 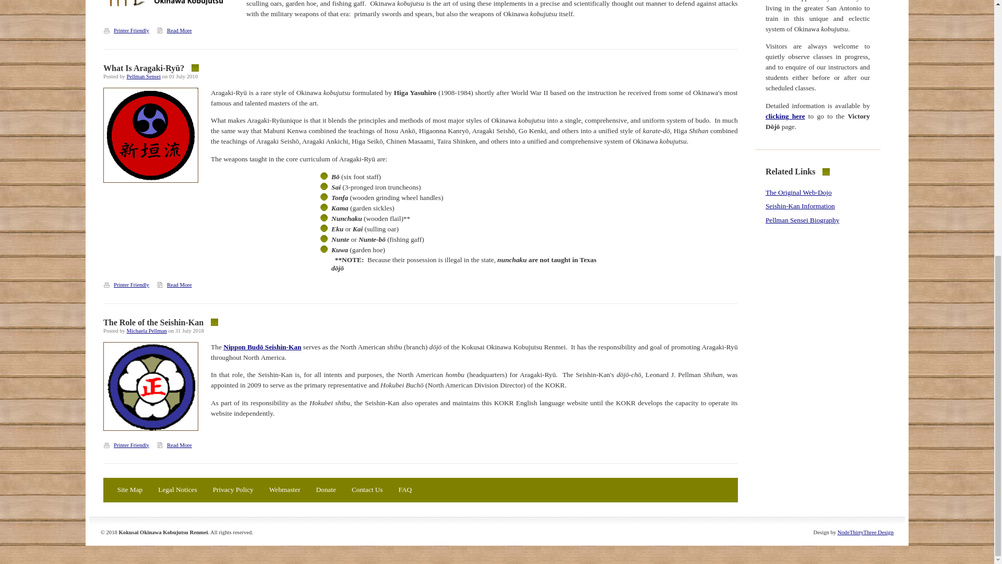 What do you see at coordinates (177, 491) in the screenshot?
I see `Legal Notices` at bounding box center [177, 491].